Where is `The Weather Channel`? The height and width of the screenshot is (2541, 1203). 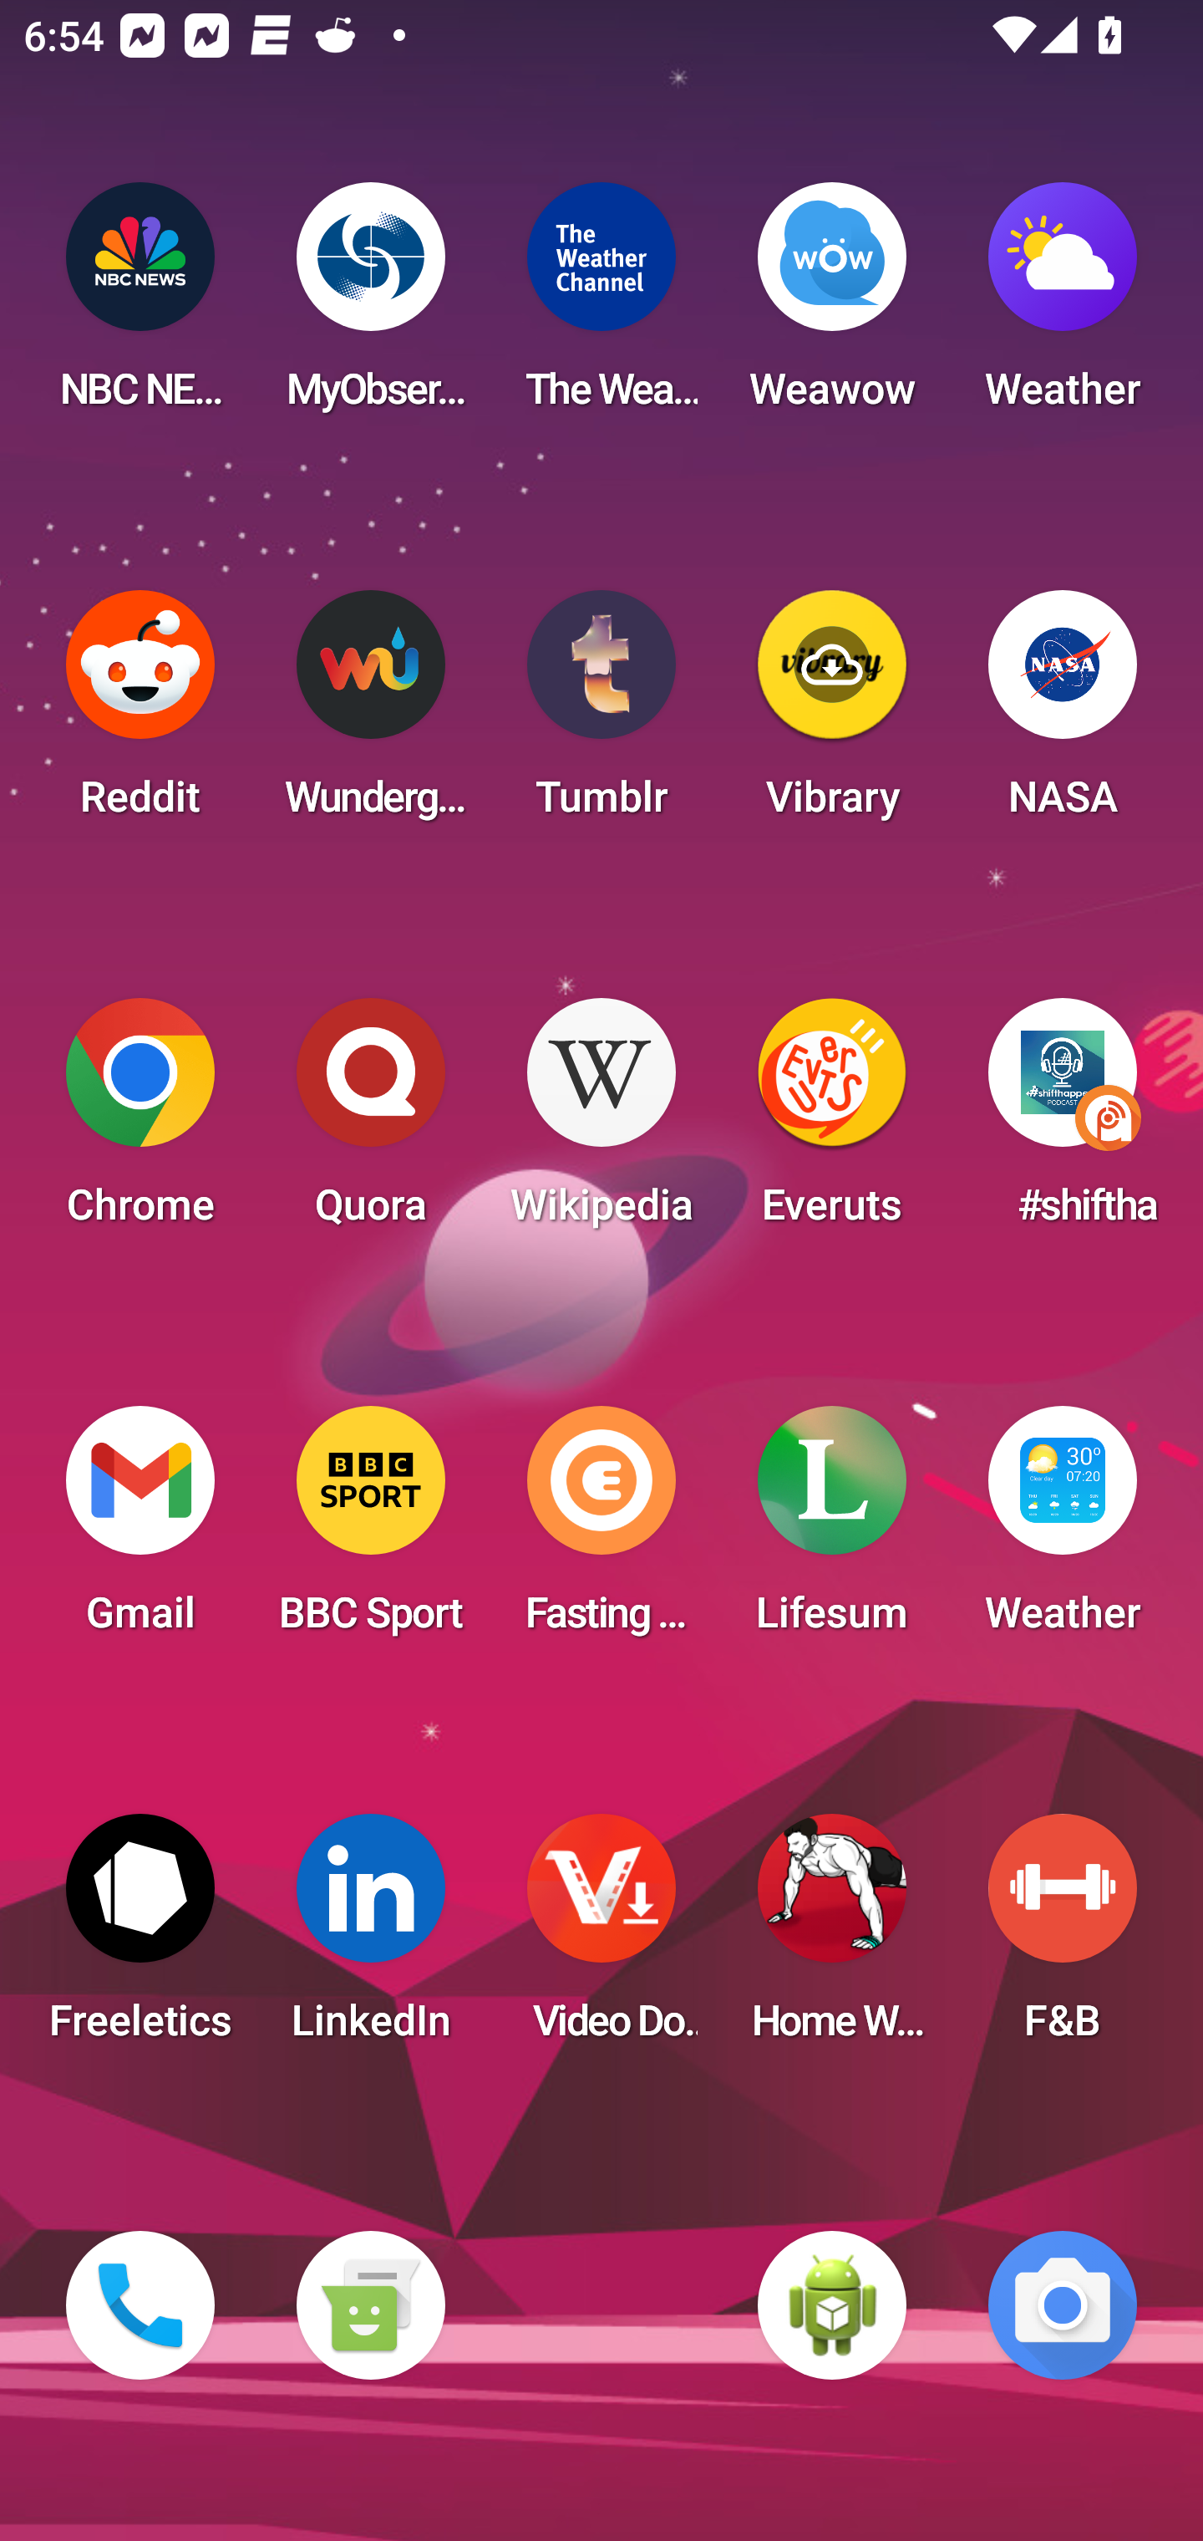
The Weather Channel is located at coordinates (601, 306).